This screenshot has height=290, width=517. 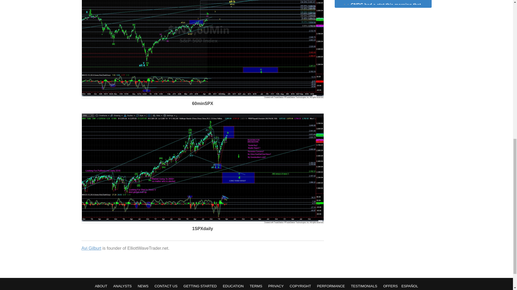 What do you see at coordinates (364, 286) in the screenshot?
I see `TESTIMONIALS` at bounding box center [364, 286].